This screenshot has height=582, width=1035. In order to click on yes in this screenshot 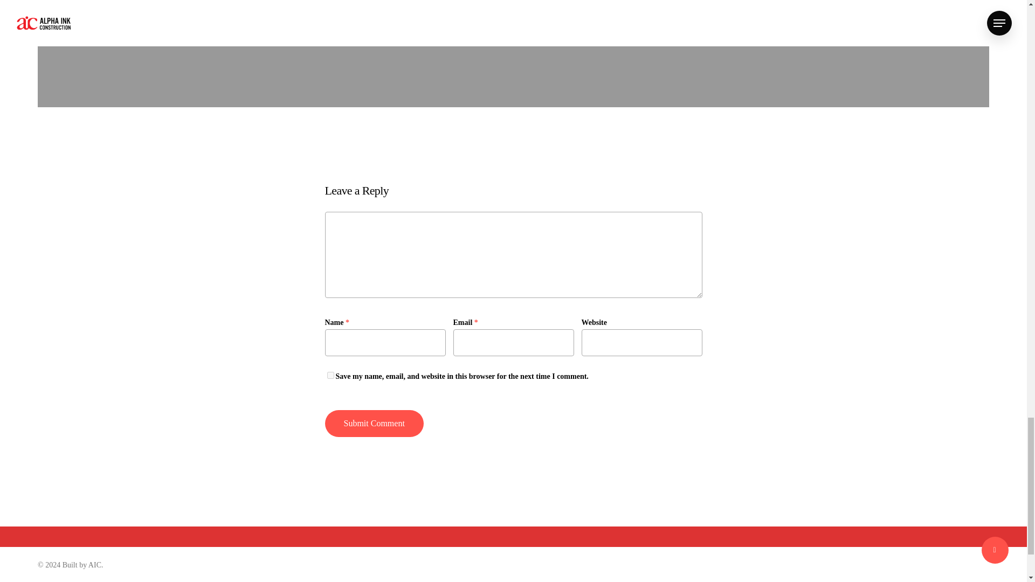, I will do `click(330, 375)`.